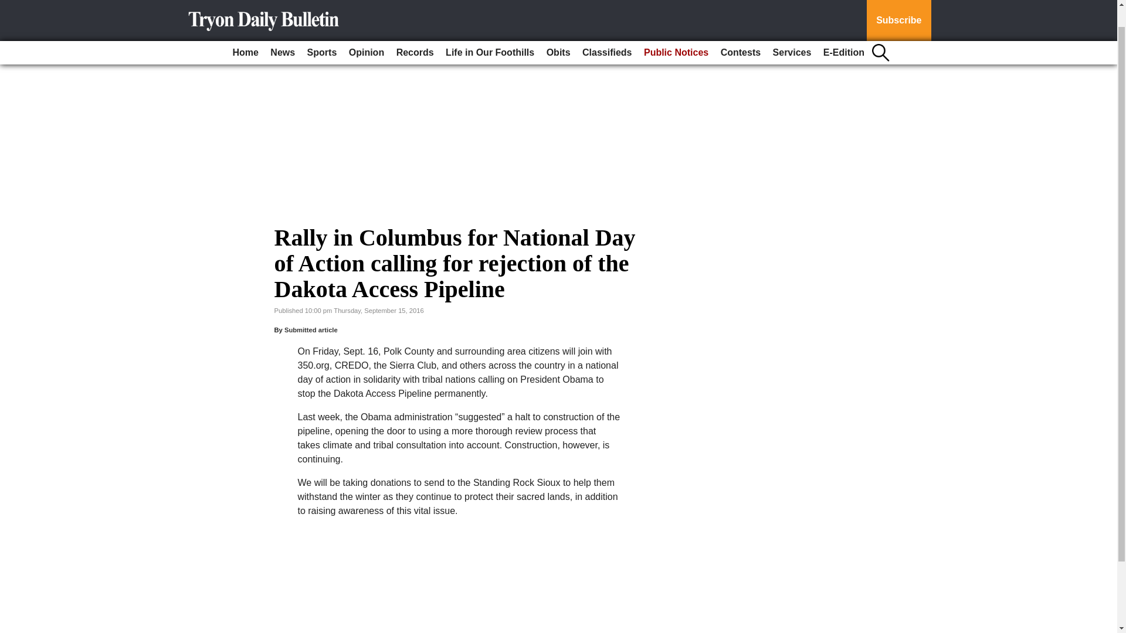 The width and height of the screenshot is (1126, 633). What do you see at coordinates (898, 9) in the screenshot?
I see `Subscribe` at bounding box center [898, 9].